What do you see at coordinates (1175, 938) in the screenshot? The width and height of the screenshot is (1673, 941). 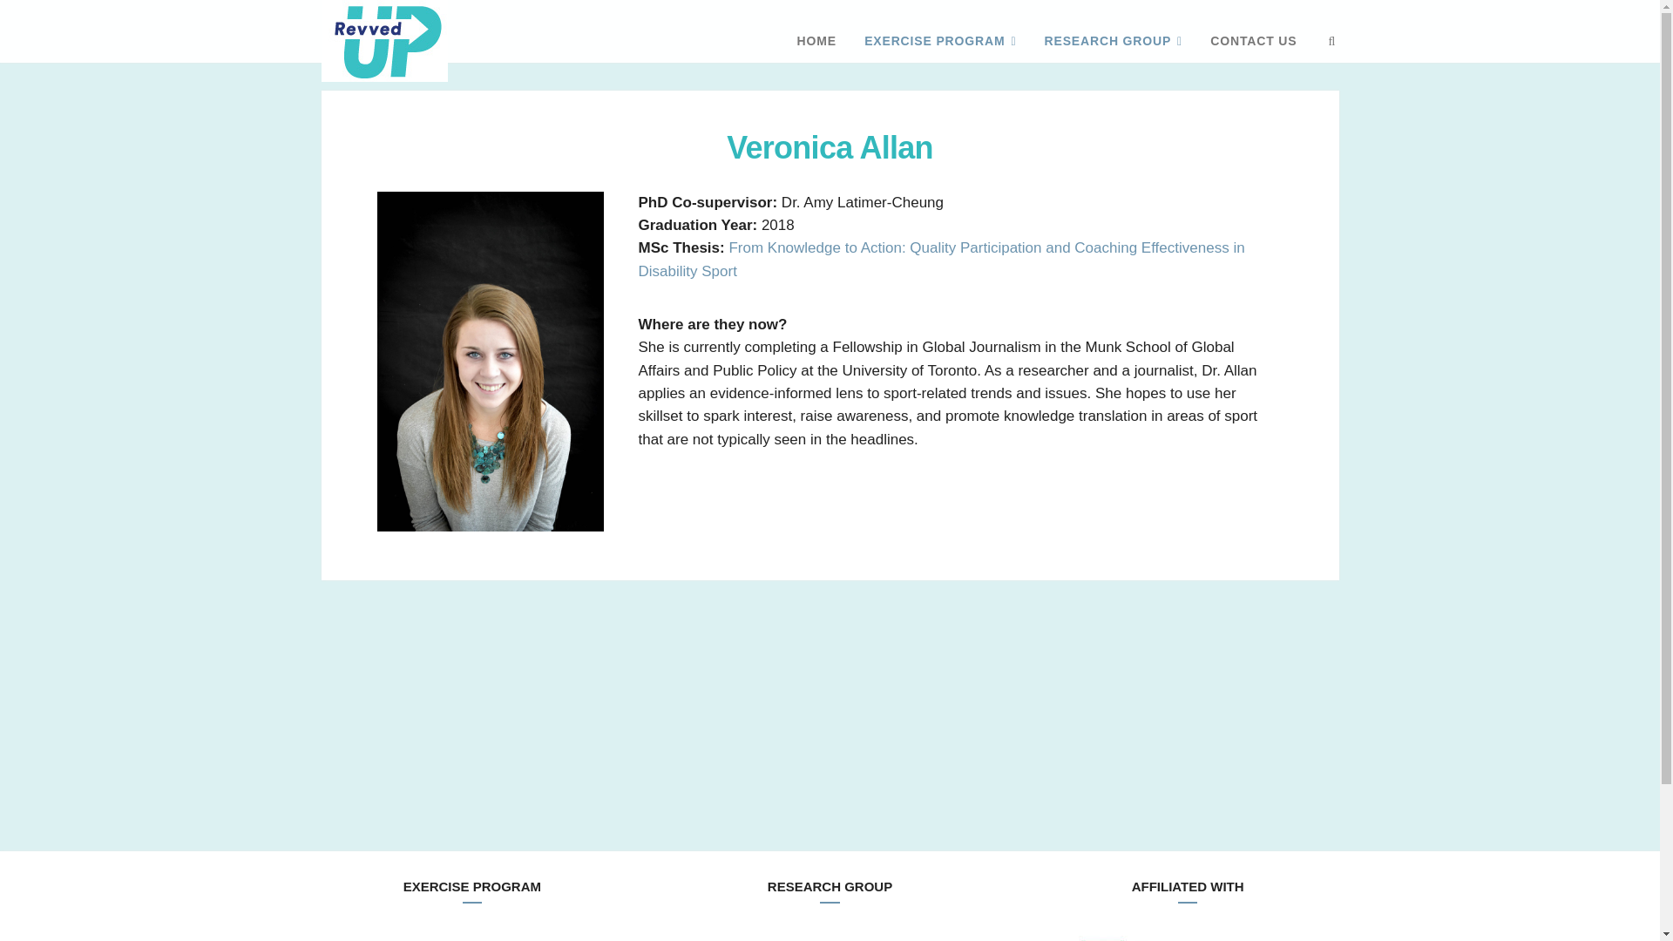 I see `Affiliated with` at bounding box center [1175, 938].